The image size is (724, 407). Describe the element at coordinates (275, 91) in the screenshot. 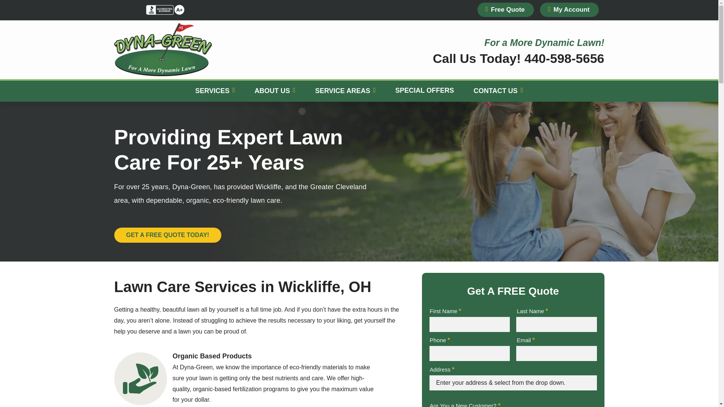

I see `ABOUT US` at that location.